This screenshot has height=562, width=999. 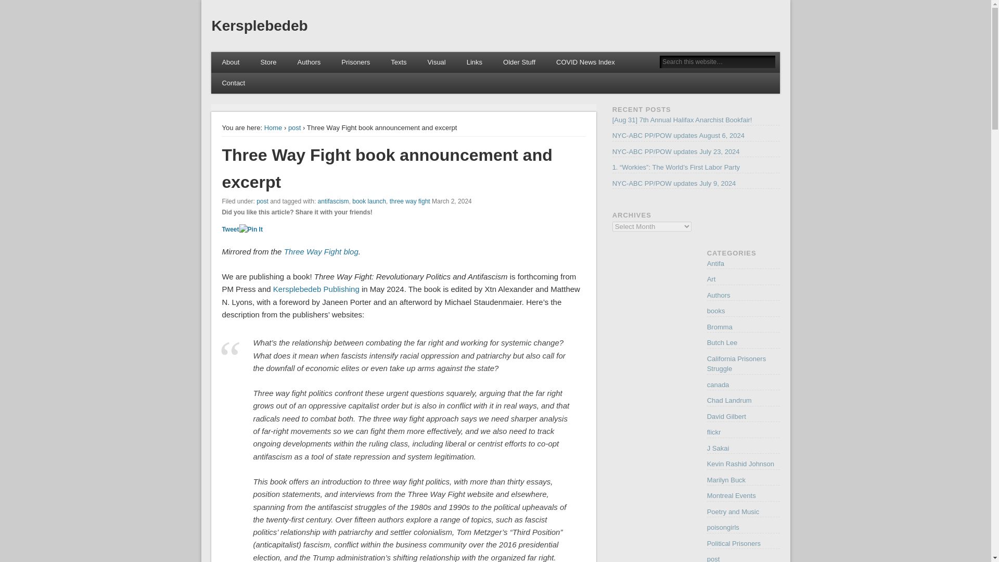 I want to click on Links, so click(x=475, y=62).